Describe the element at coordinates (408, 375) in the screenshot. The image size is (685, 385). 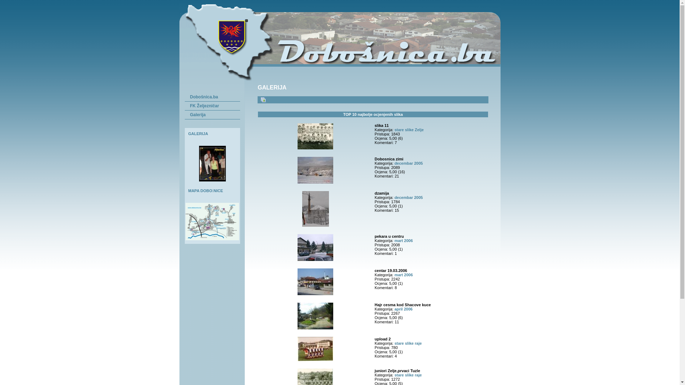
I see `stare slike raje` at that location.